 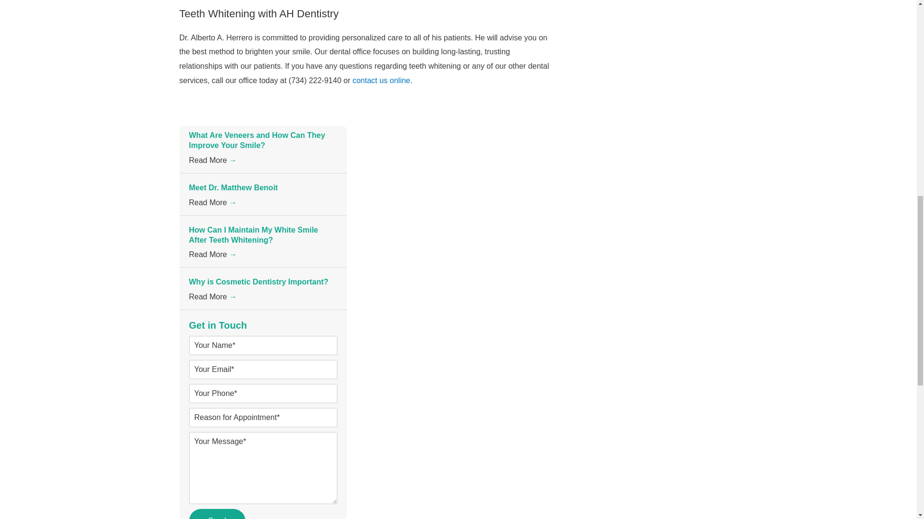 I want to click on Why is Cosmetic Dentistry Important?, so click(x=258, y=282).